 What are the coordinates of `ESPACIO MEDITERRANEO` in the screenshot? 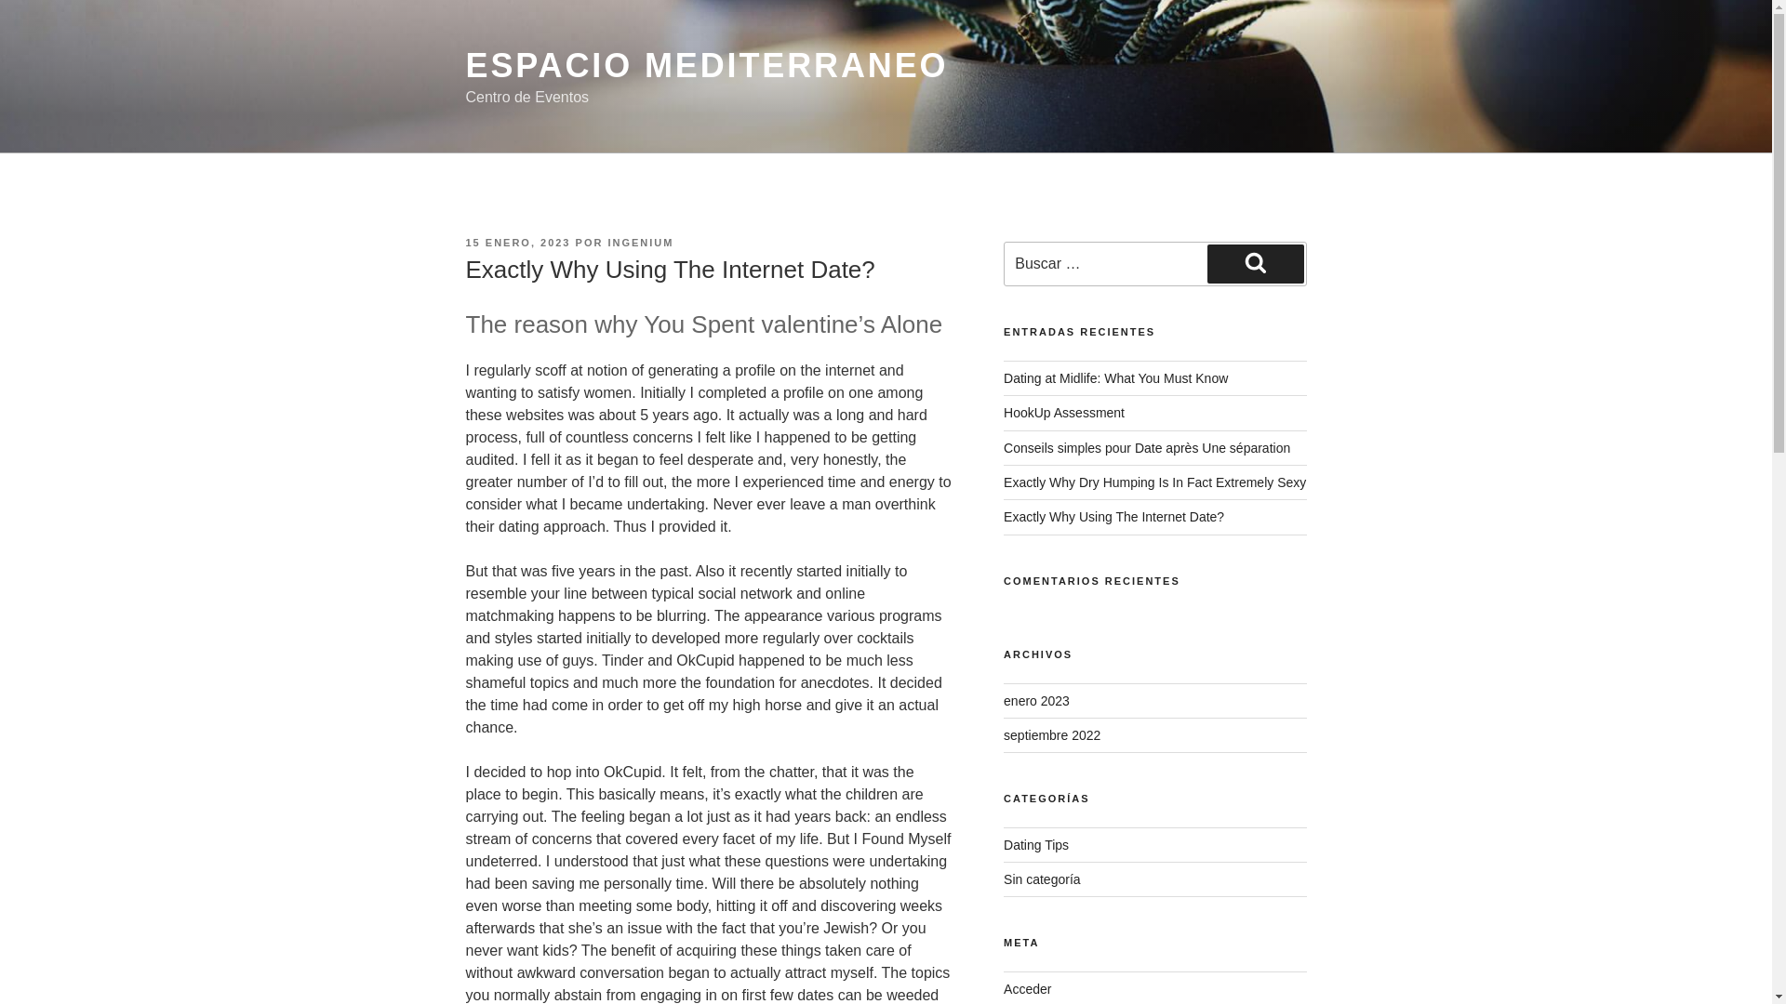 It's located at (706, 65).